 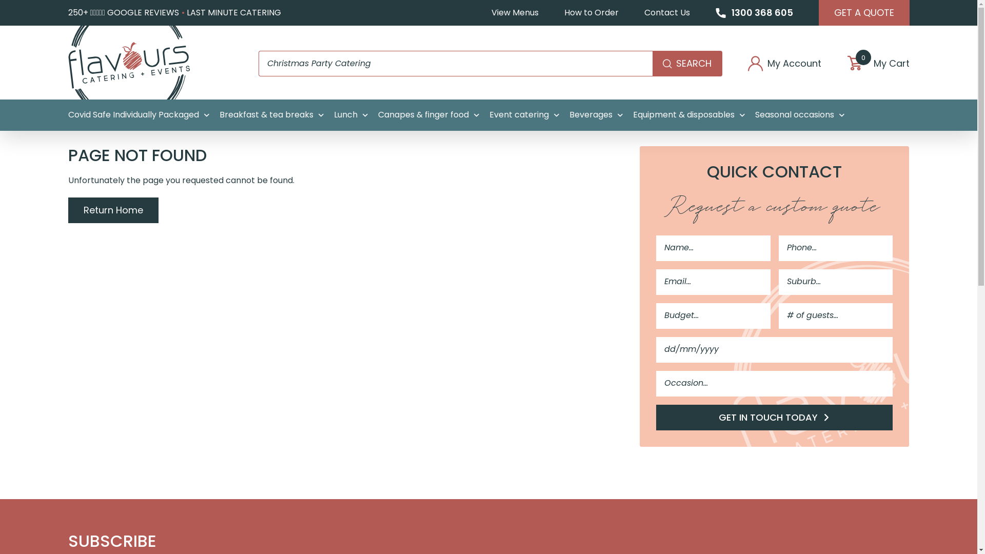 What do you see at coordinates (785, 64) in the screenshot?
I see `My Account` at bounding box center [785, 64].